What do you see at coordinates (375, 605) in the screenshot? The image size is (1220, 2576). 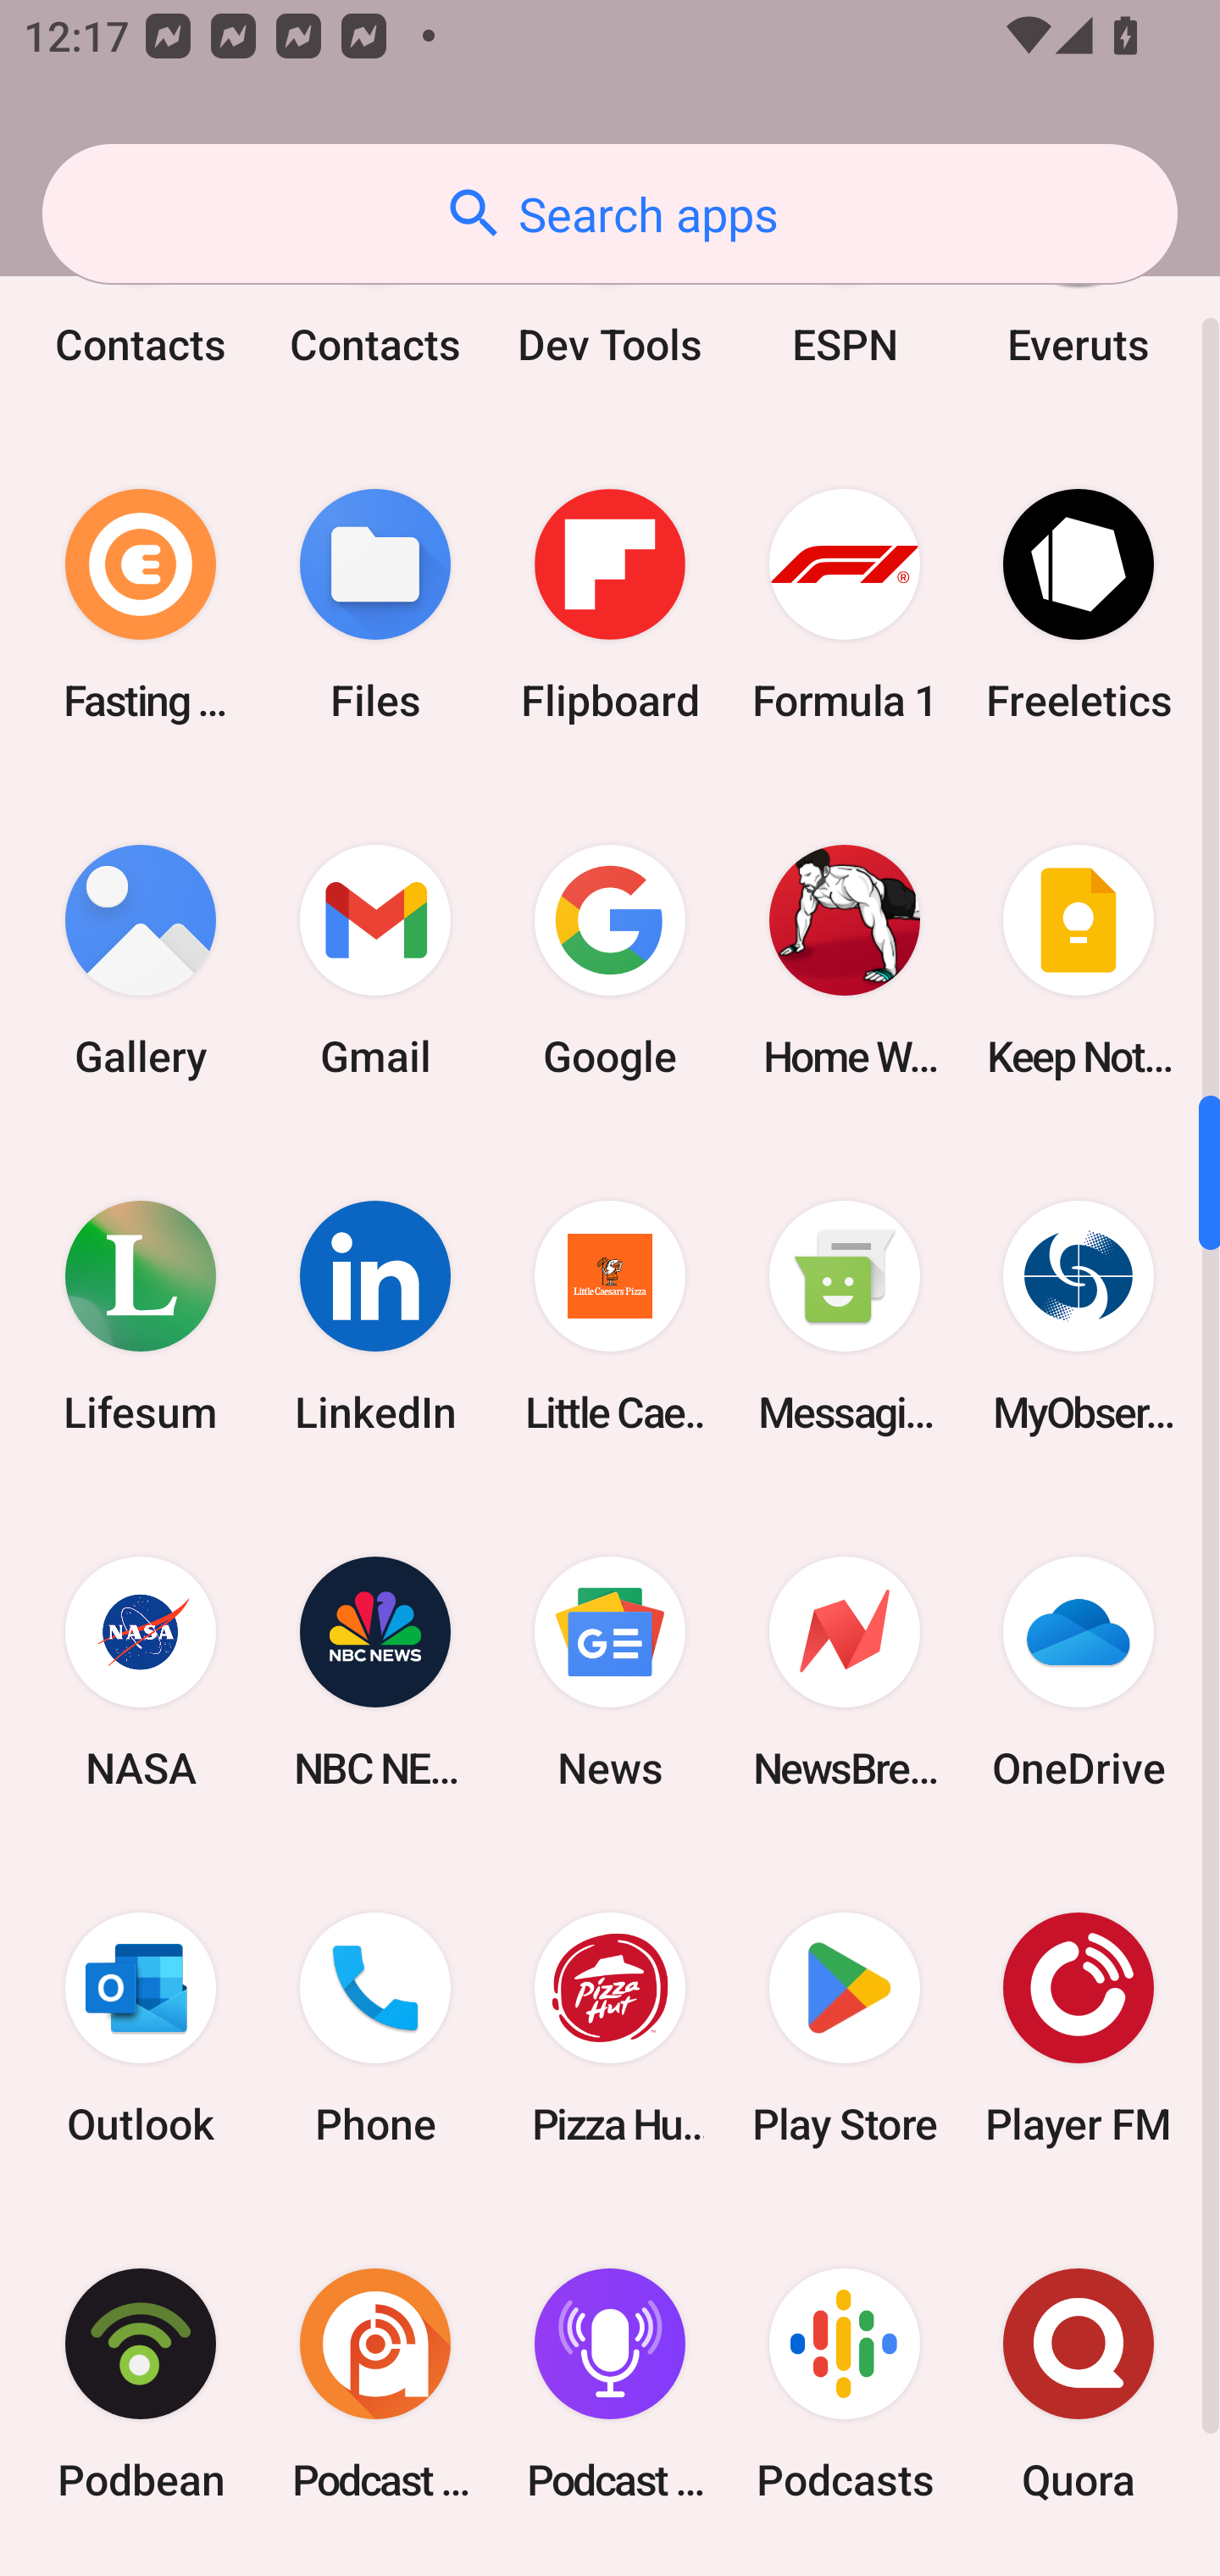 I see `Files` at bounding box center [375, 605].